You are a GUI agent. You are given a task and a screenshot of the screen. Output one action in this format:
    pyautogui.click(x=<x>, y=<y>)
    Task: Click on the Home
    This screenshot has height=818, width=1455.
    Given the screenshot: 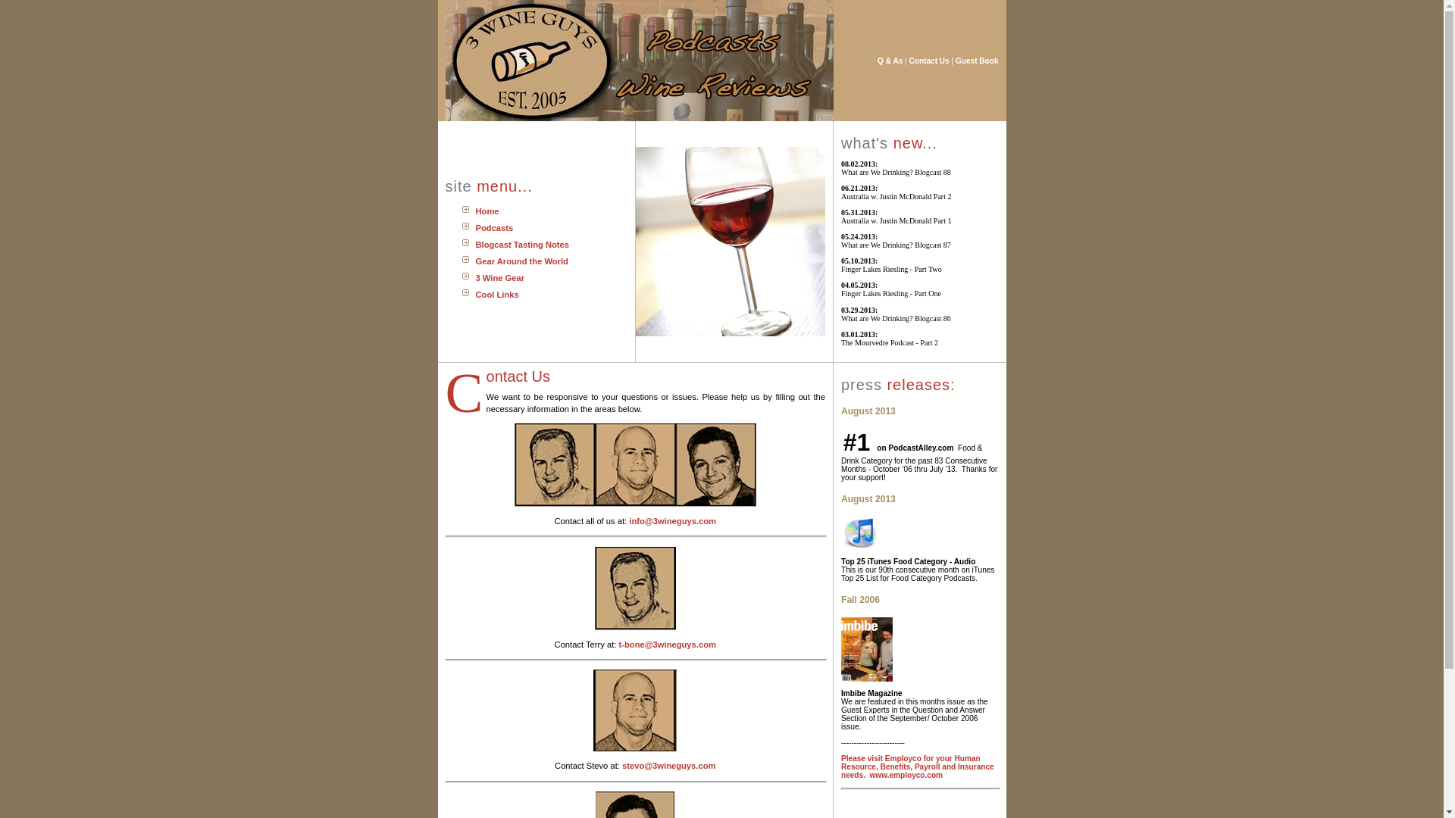 What is the action you would take?
    pyautogui.click(x=488, y=211)
    